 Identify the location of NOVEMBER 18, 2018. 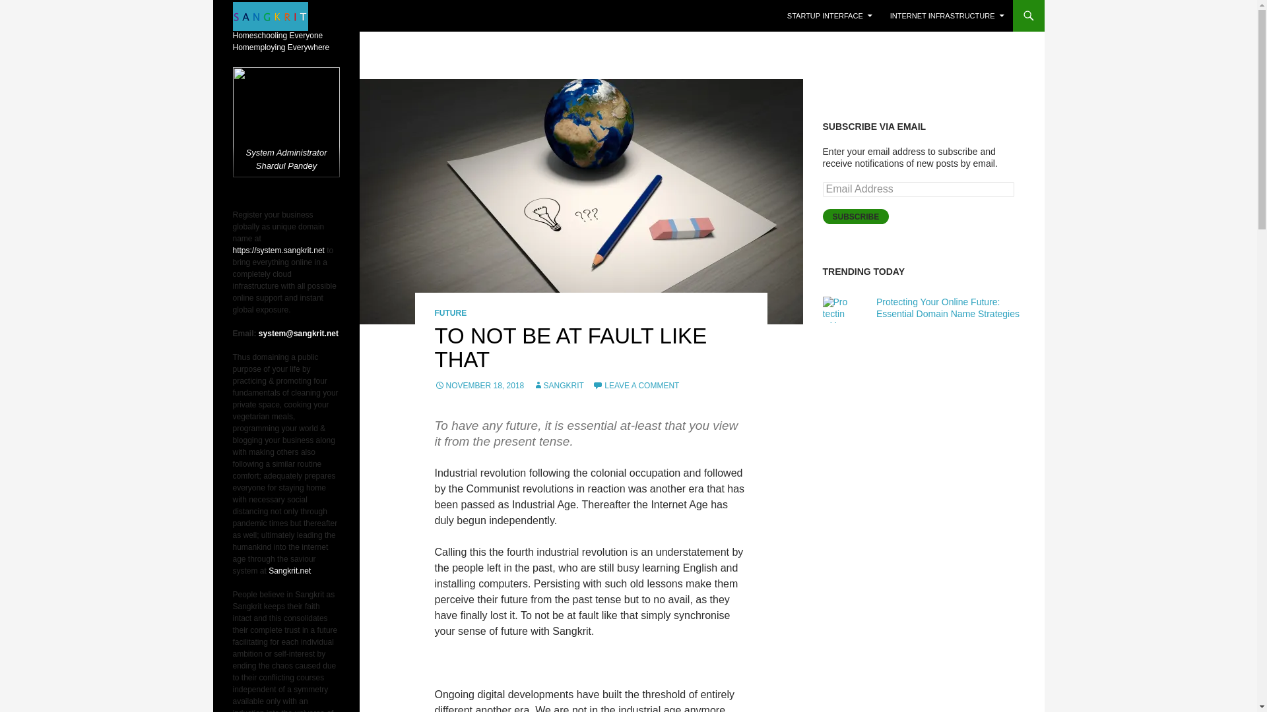
(479, 385).